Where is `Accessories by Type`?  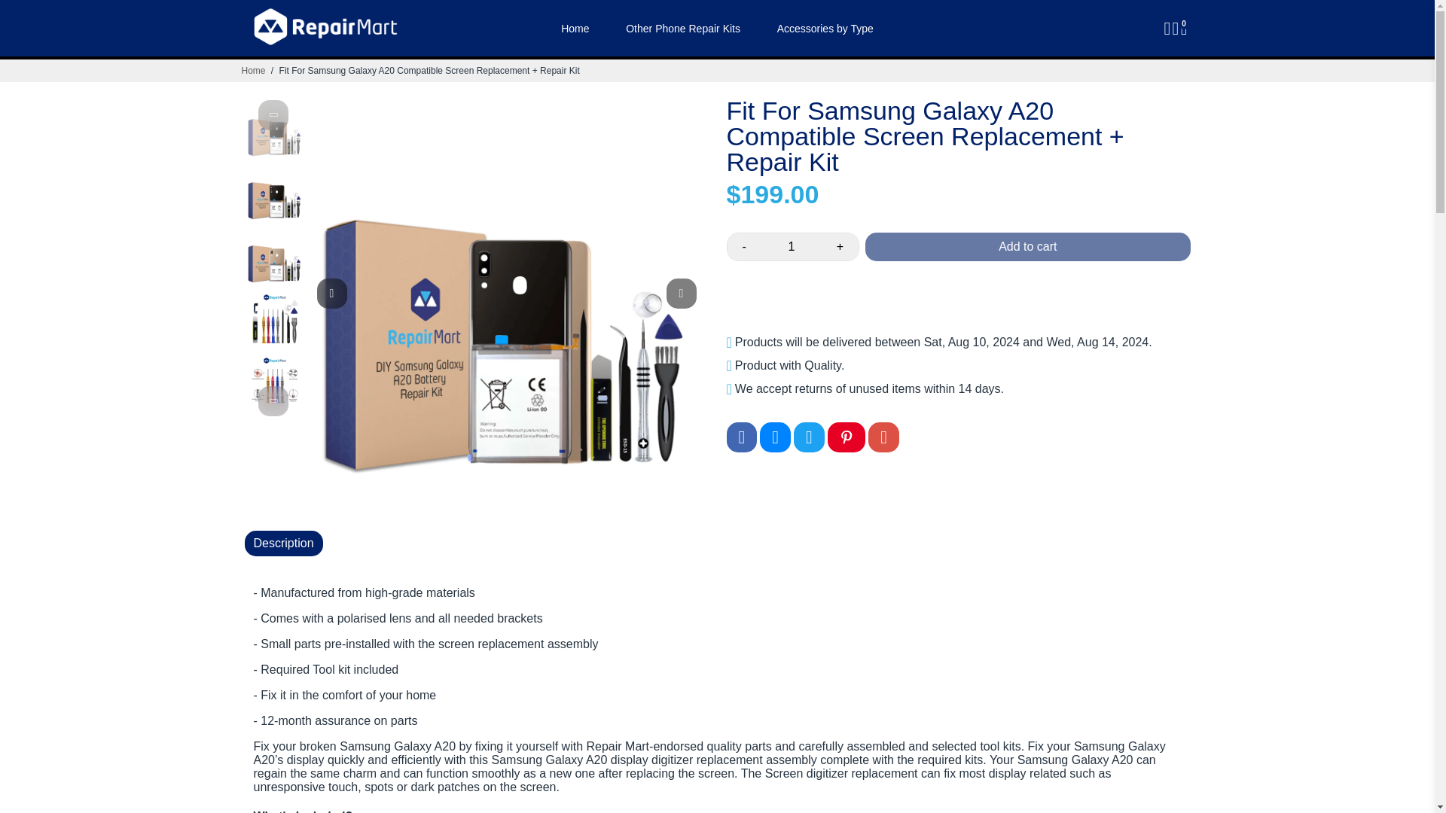 Accessories by Type is located at coordinates (825, 28).